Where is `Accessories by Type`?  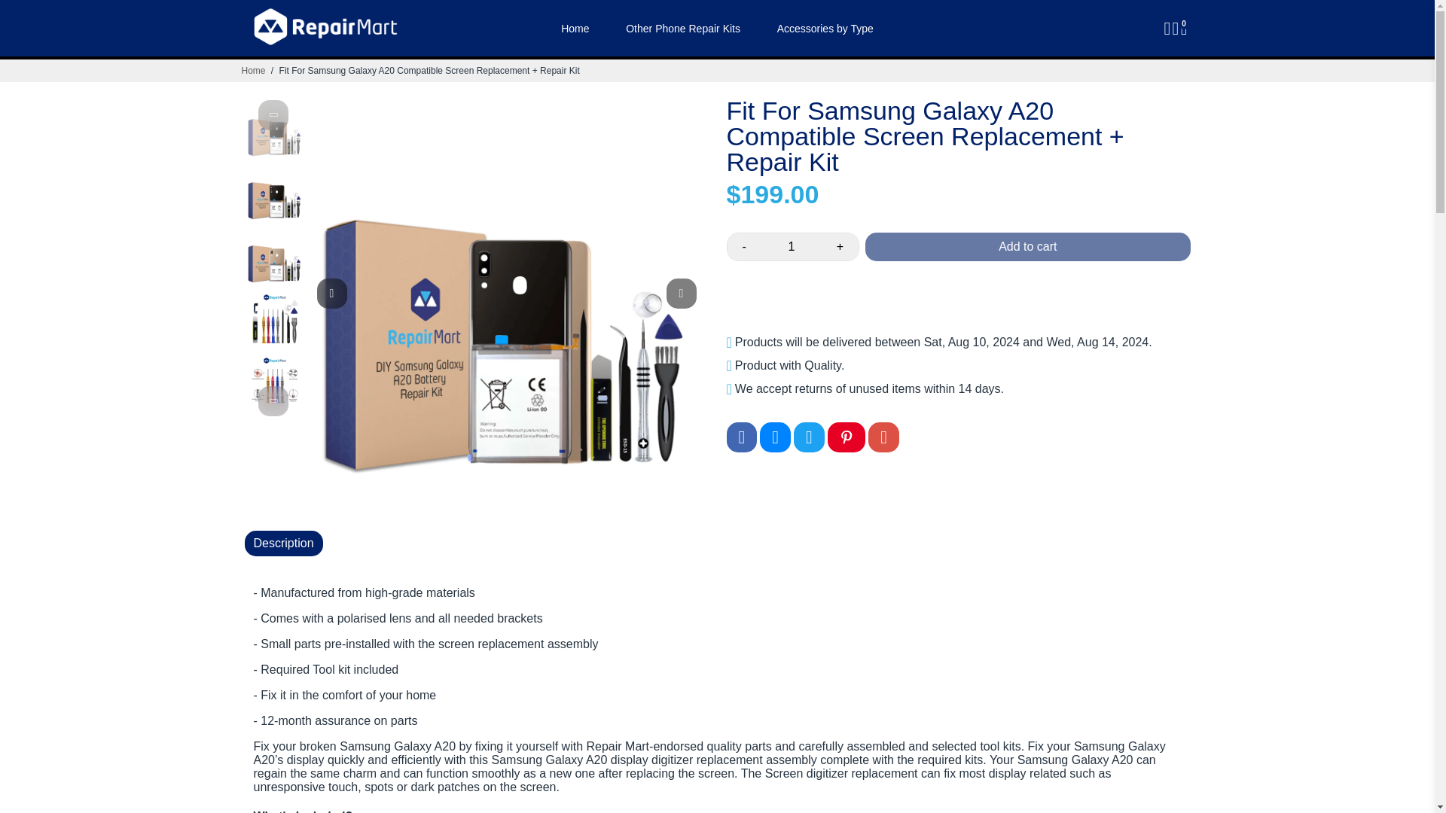 Accessories by Type is located at coordinates (825, 28).